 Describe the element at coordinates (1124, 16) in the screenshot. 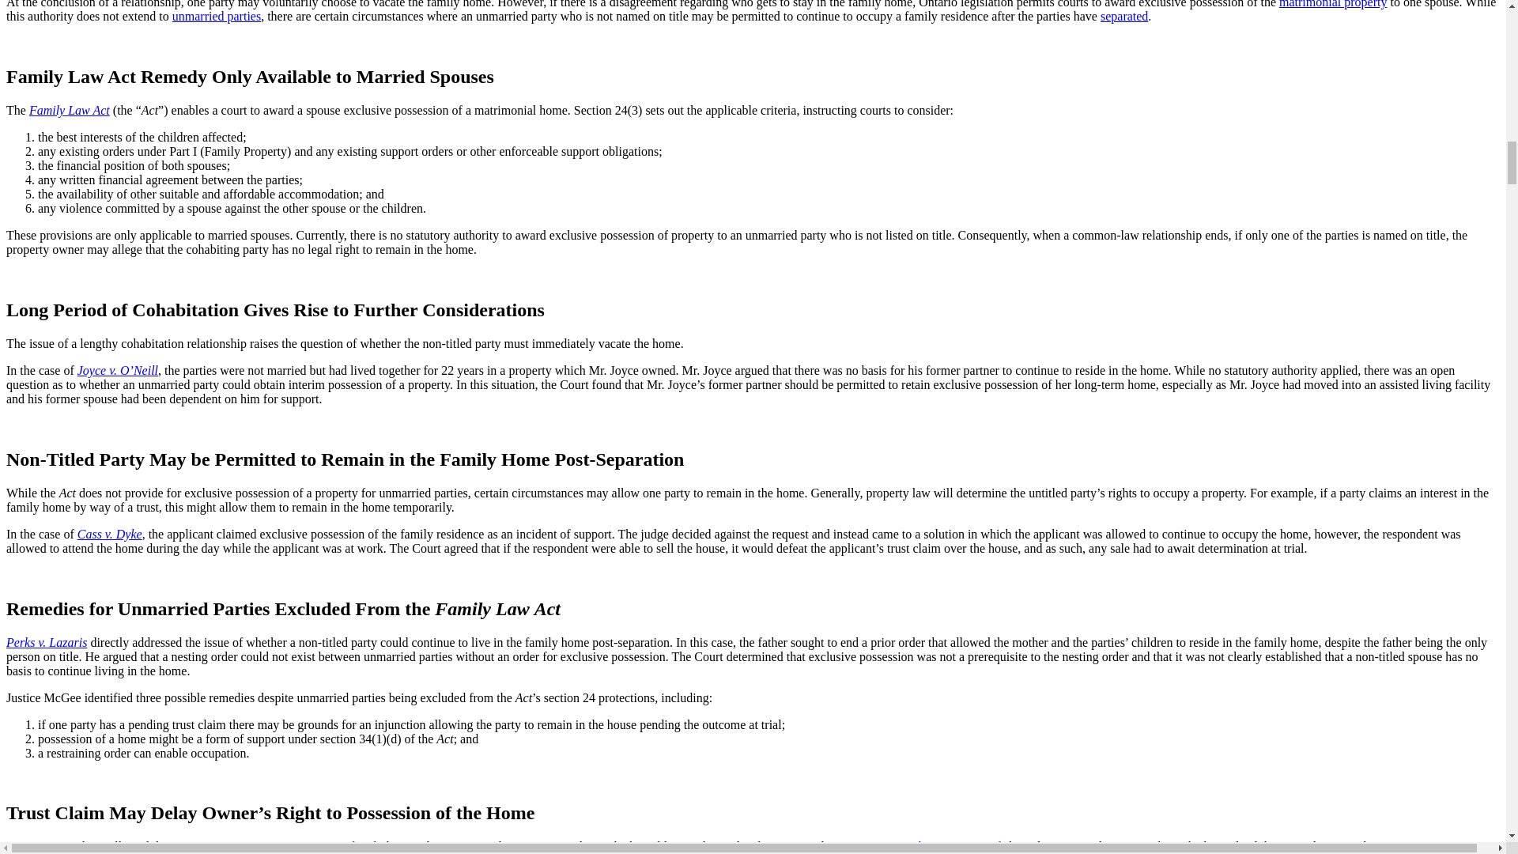

I see `separated` at that location.